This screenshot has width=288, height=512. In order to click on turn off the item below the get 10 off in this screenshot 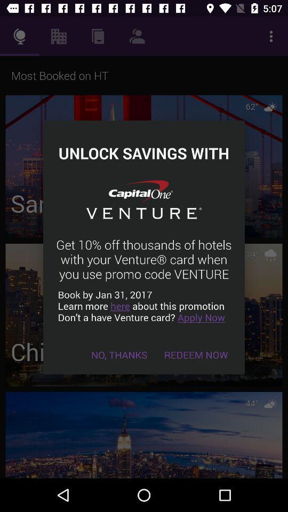, I will do `click(144, 306)`.